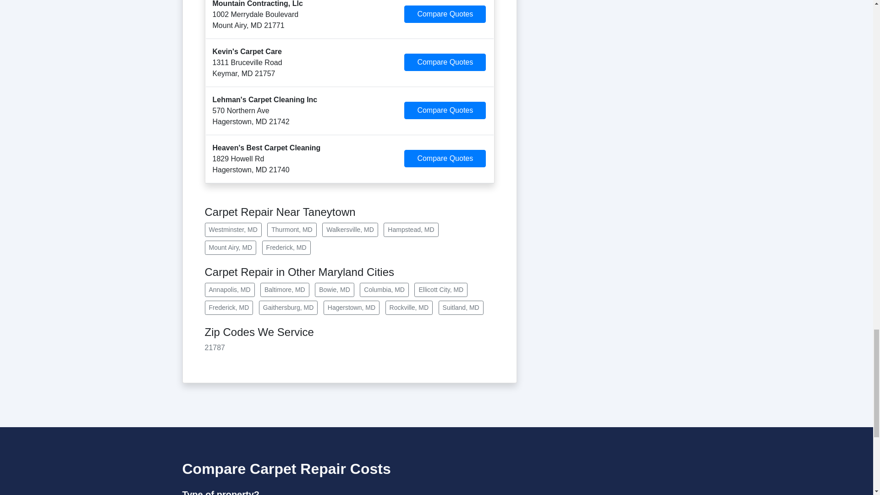  What do you see at coordinates (350, 230) in the screenshot?
I see `Walkersville, MD` at bounding box center [350, 230].